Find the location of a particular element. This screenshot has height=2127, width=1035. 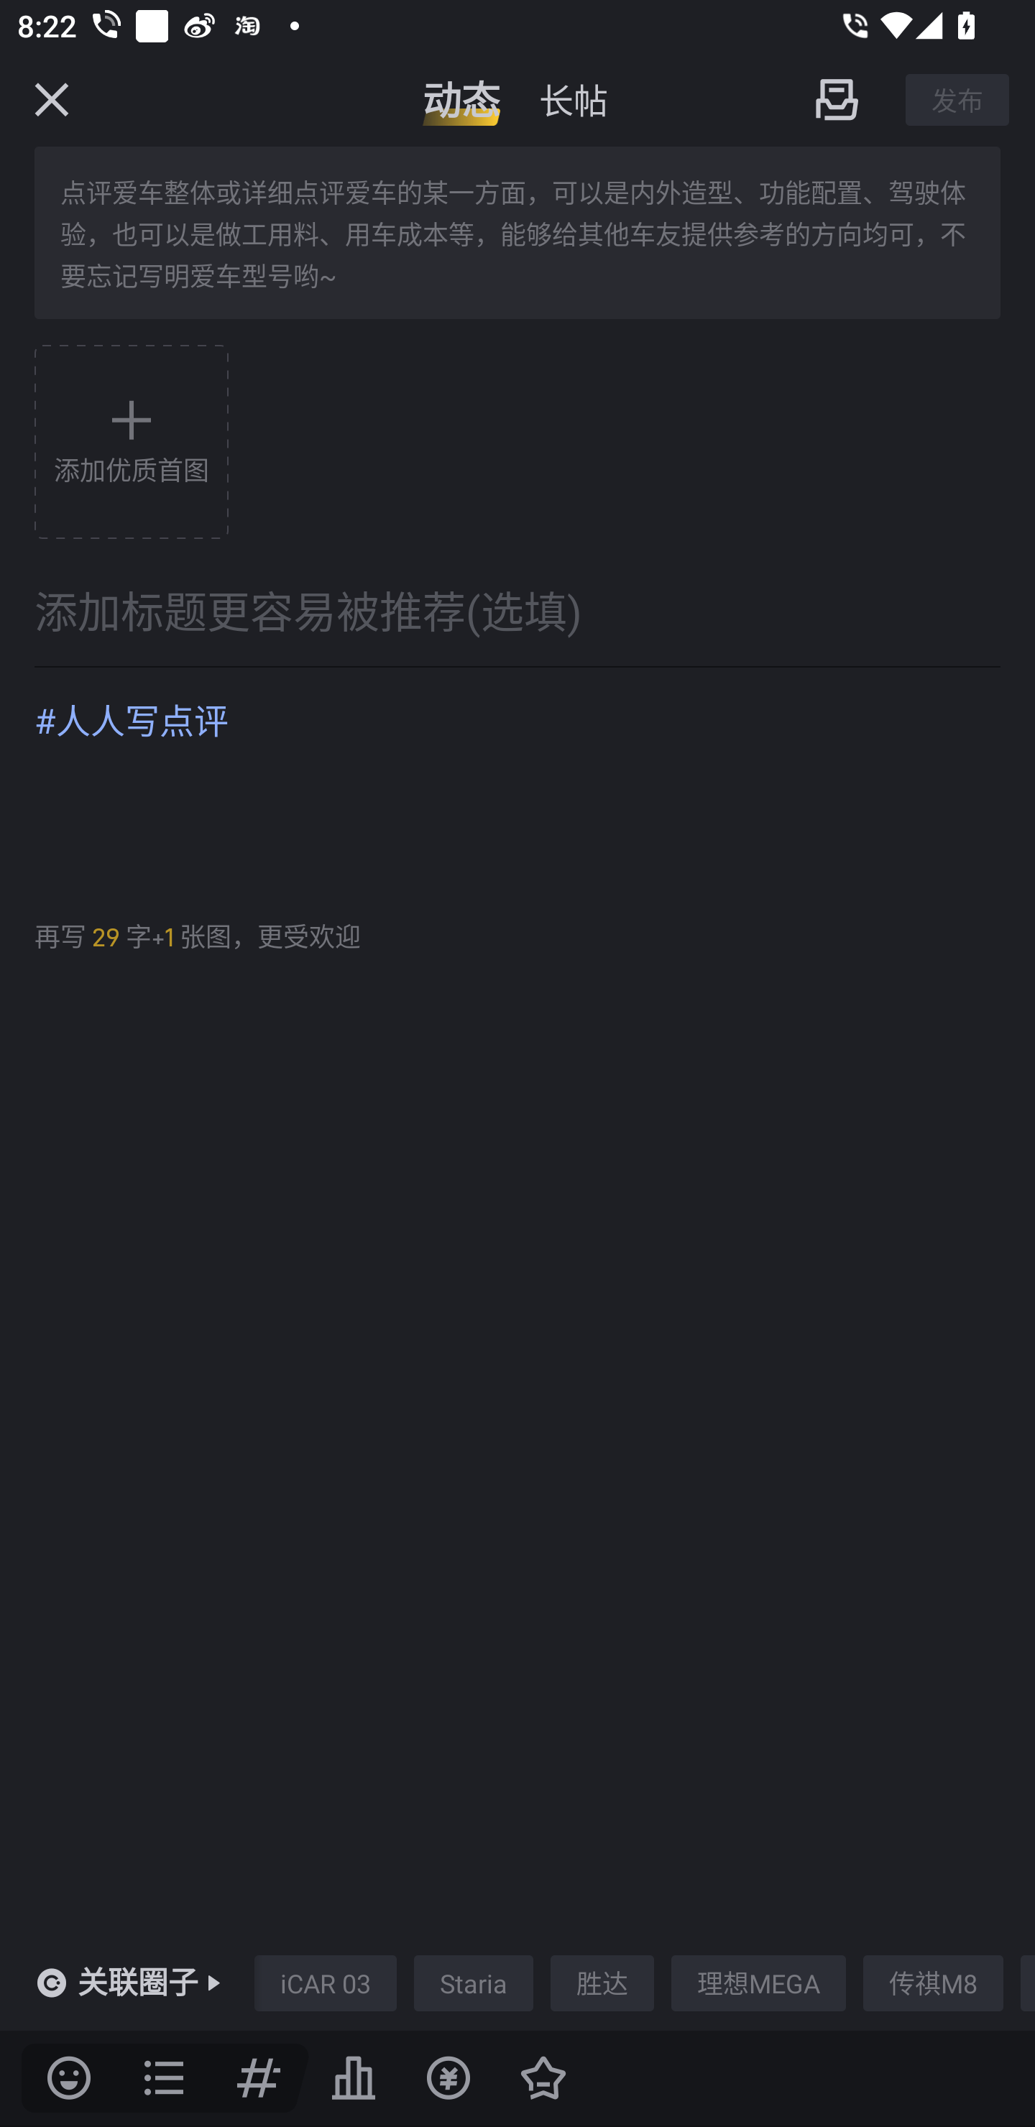

胜达 is located at coordinates (602, 1983).